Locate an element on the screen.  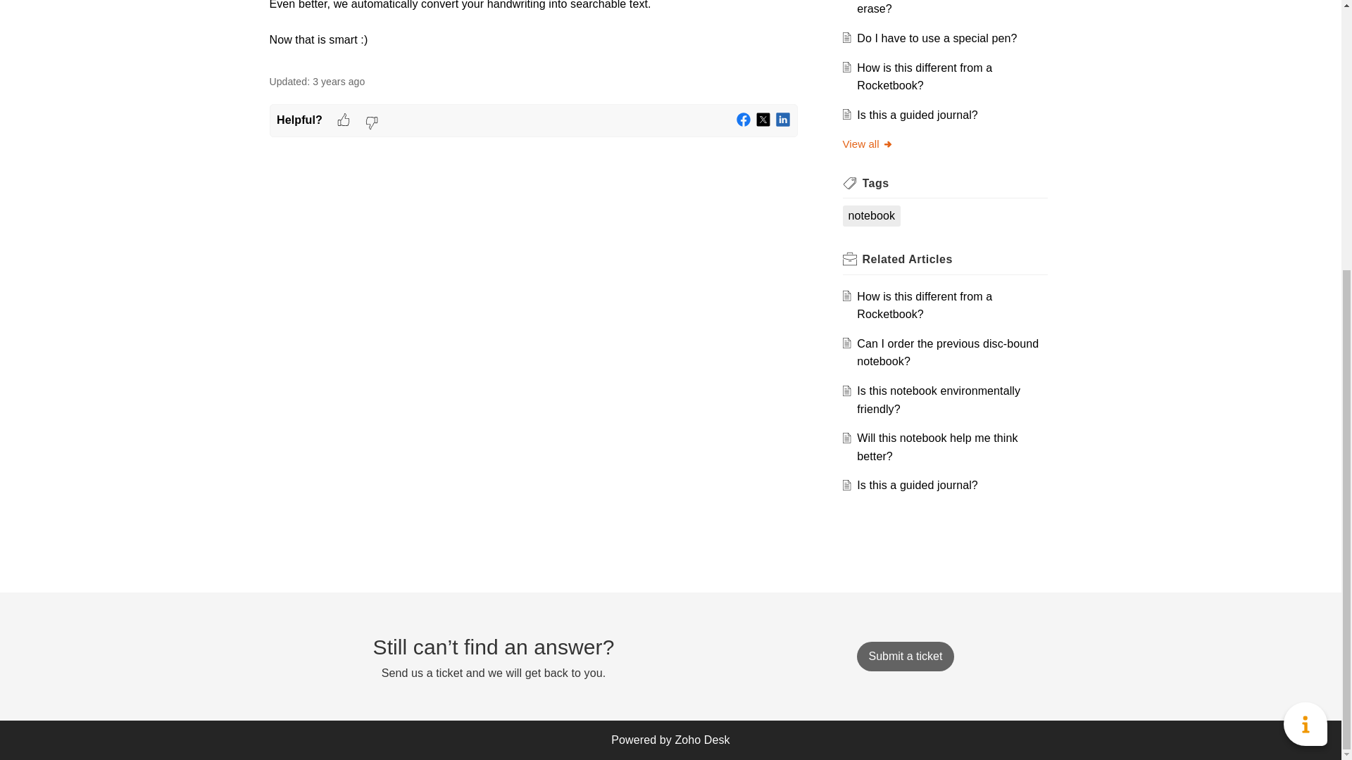
Is this notebook environmentally friendly? is located at coordinates (939, 400).